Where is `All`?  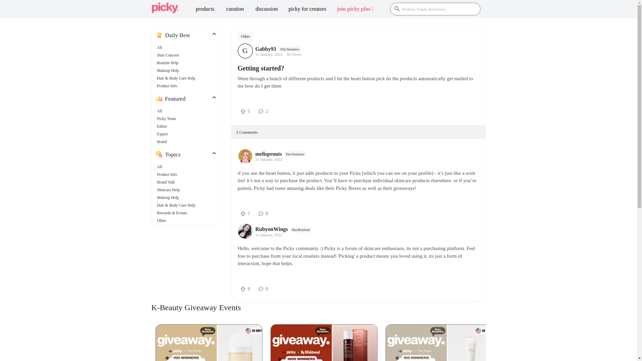
All is located at coordinates (165, 167).